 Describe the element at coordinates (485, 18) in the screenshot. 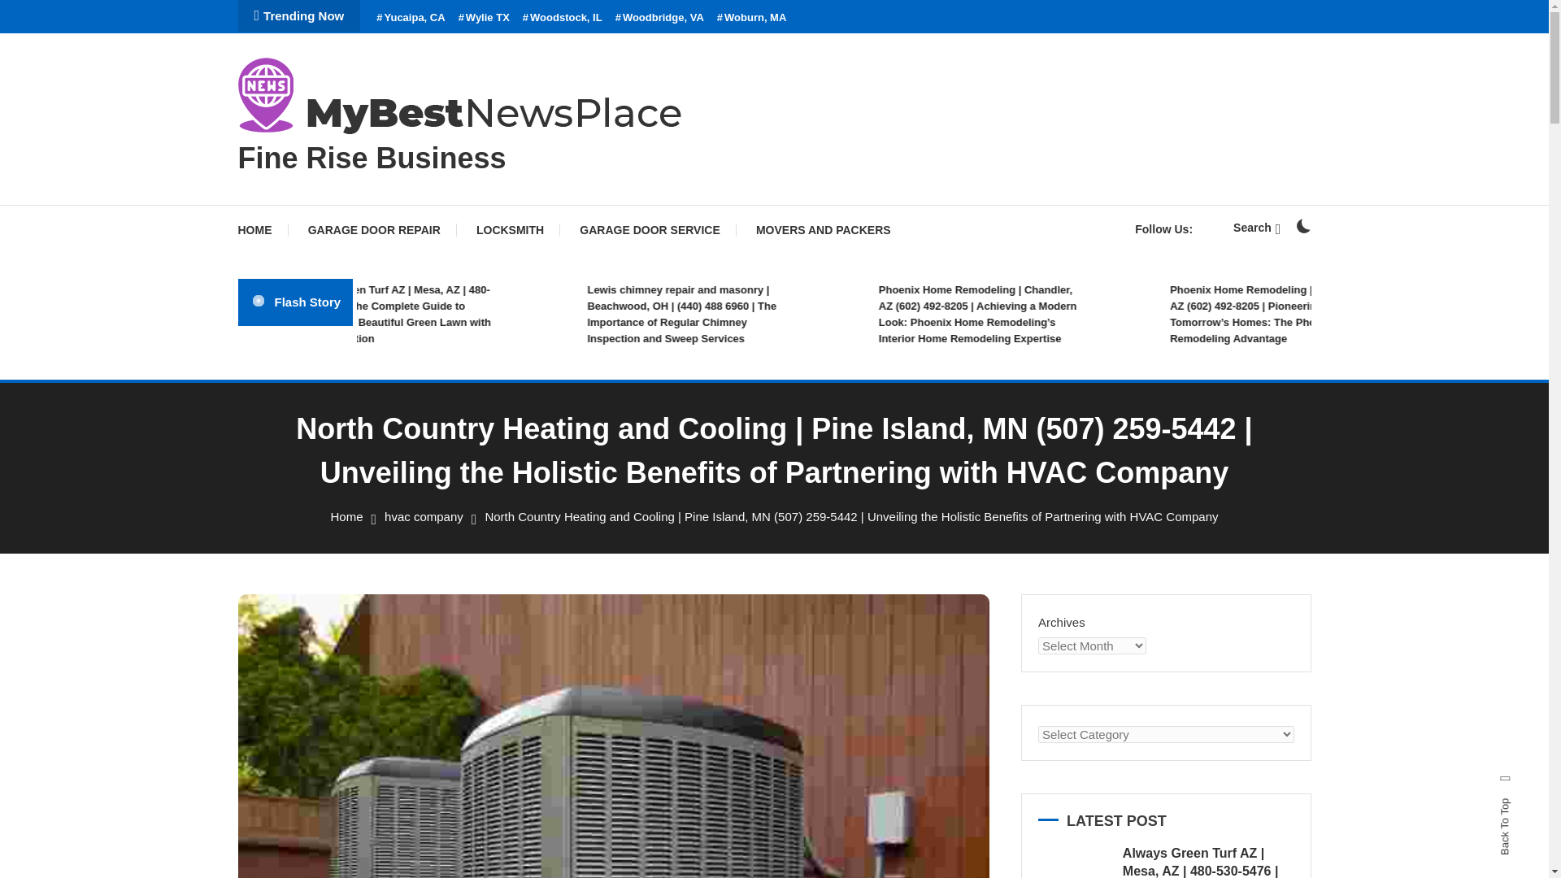

I see `Wylie TX` at that location.